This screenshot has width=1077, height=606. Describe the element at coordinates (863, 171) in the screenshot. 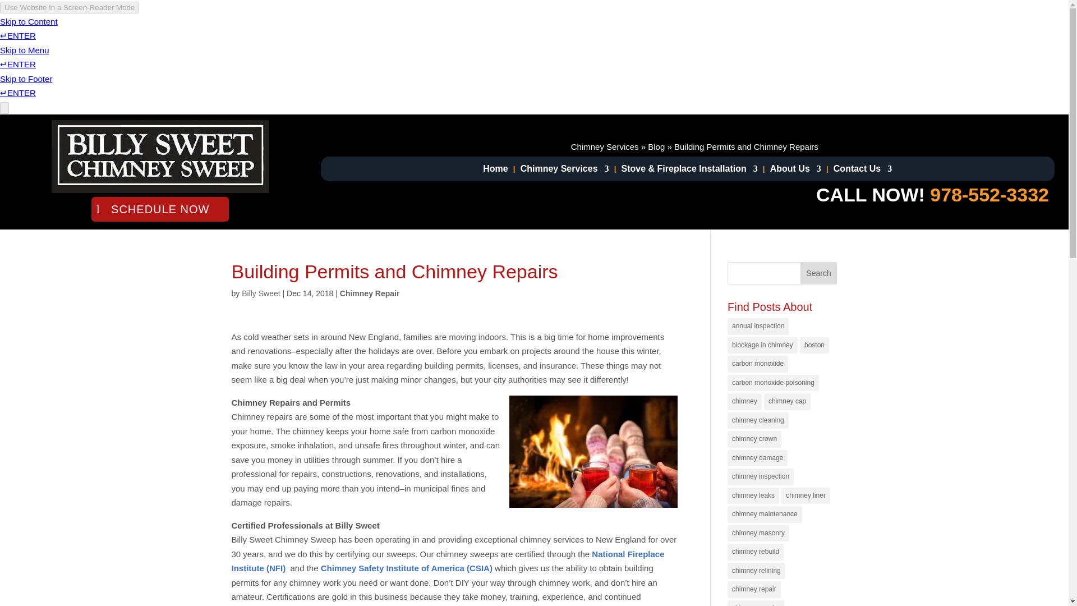

I see `Contact Us` at that location.